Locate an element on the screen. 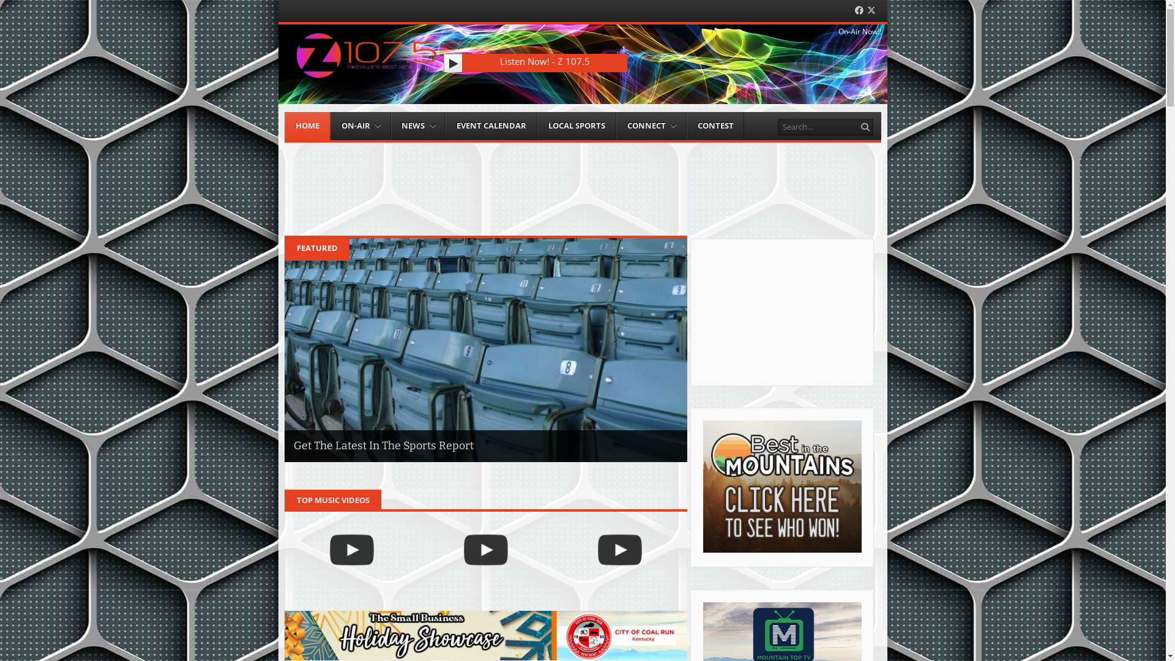 The height and width of the screenshot is (661, 1175). NEWS is located at coordinates (419, 126).